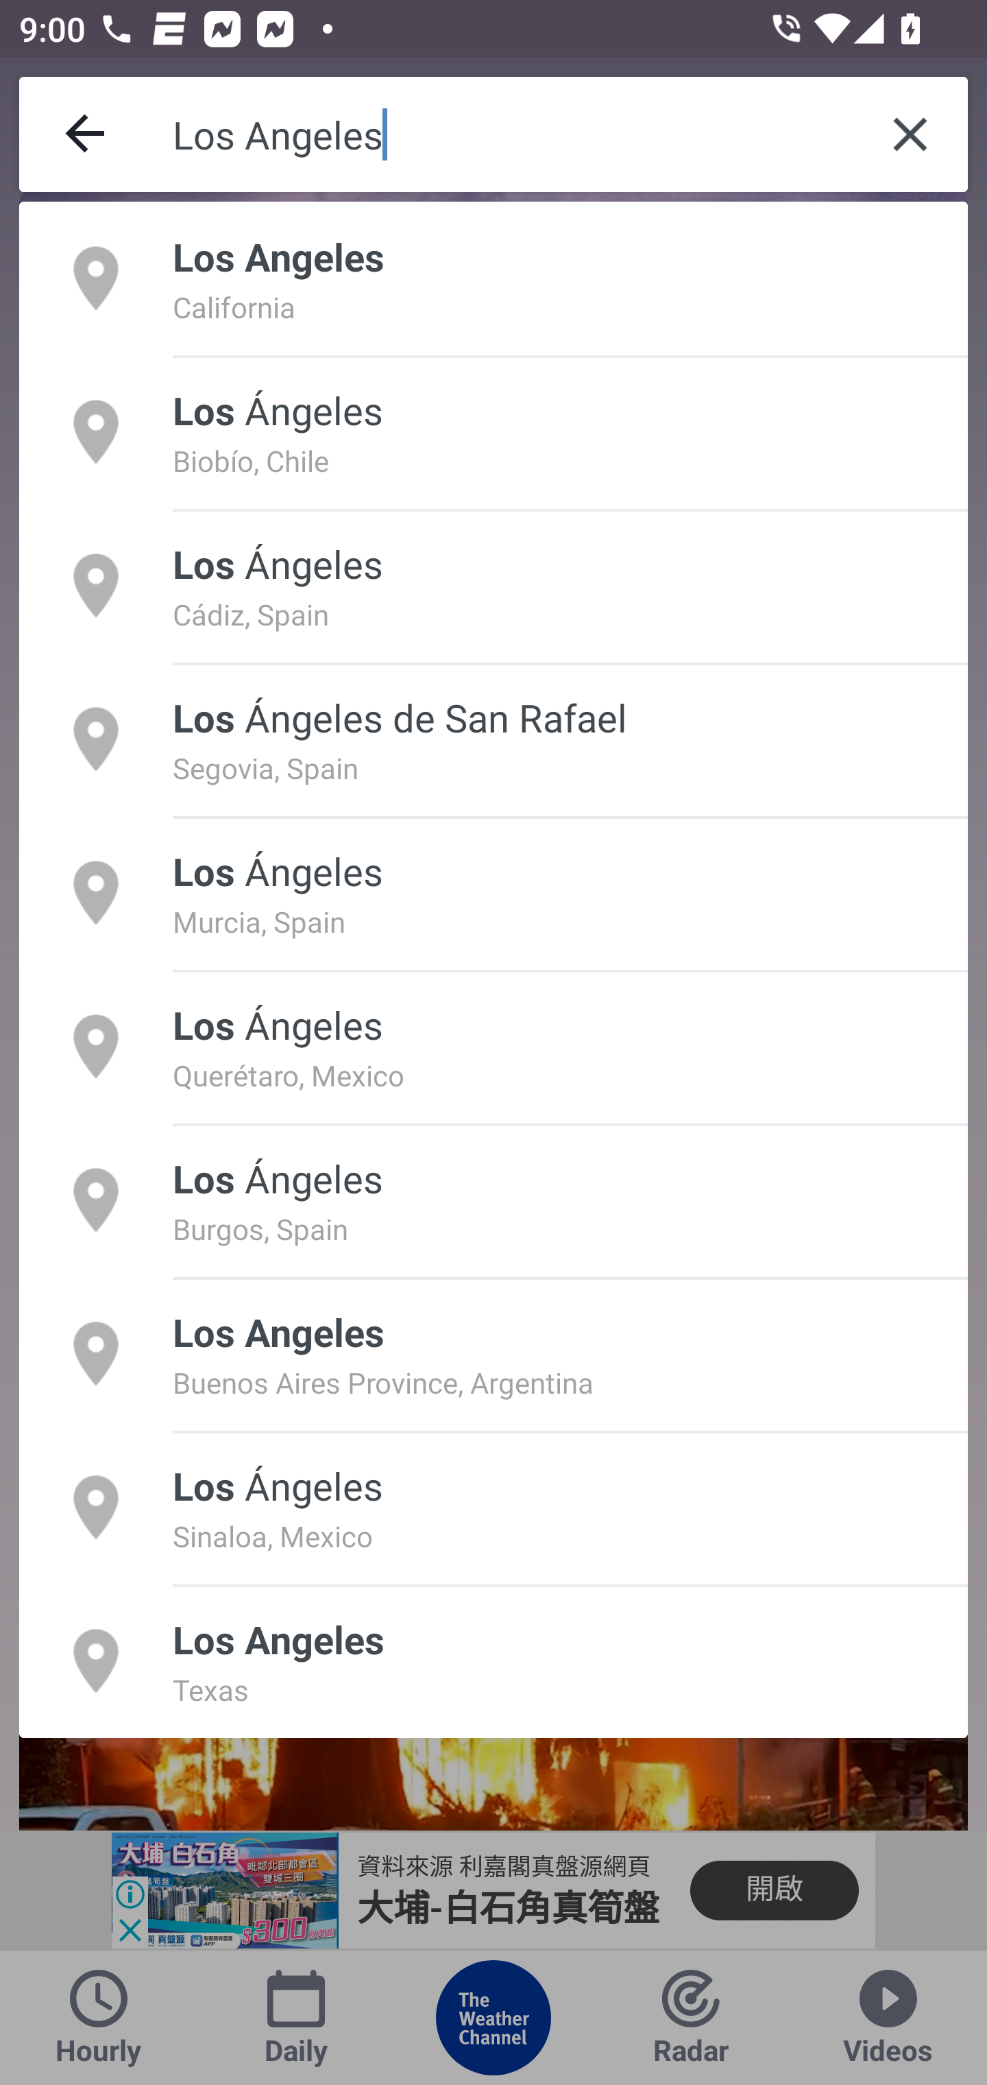 The height and width of the screenshot is (2085, 987). What do you see at coordinates (493, 1047) in the screenshot?
I see `Los Ángeles Querétaro, Mexico` at bounding box center [493, 1047].